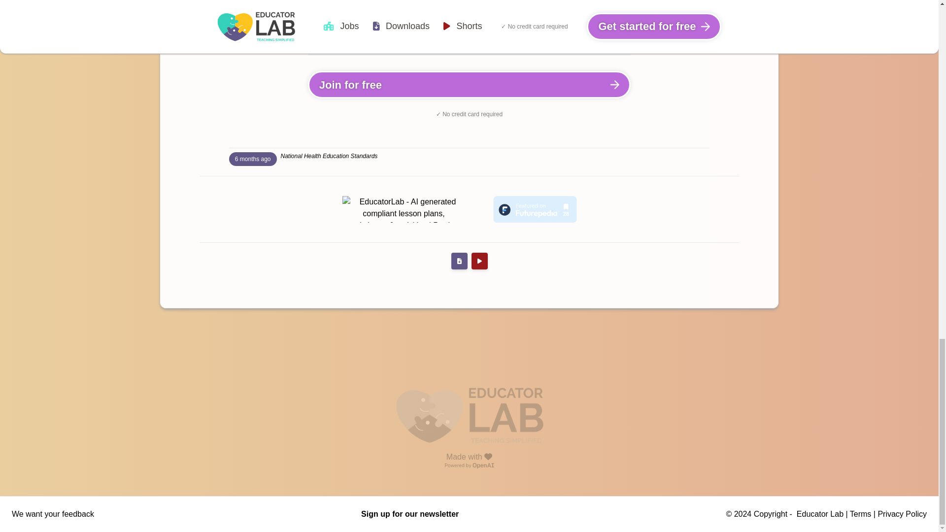 Image resolution: width=946 pixels, height=532 pixels. Describe the element at coordinates (860, 513) in the screenshot. I see `Terms` at that location.